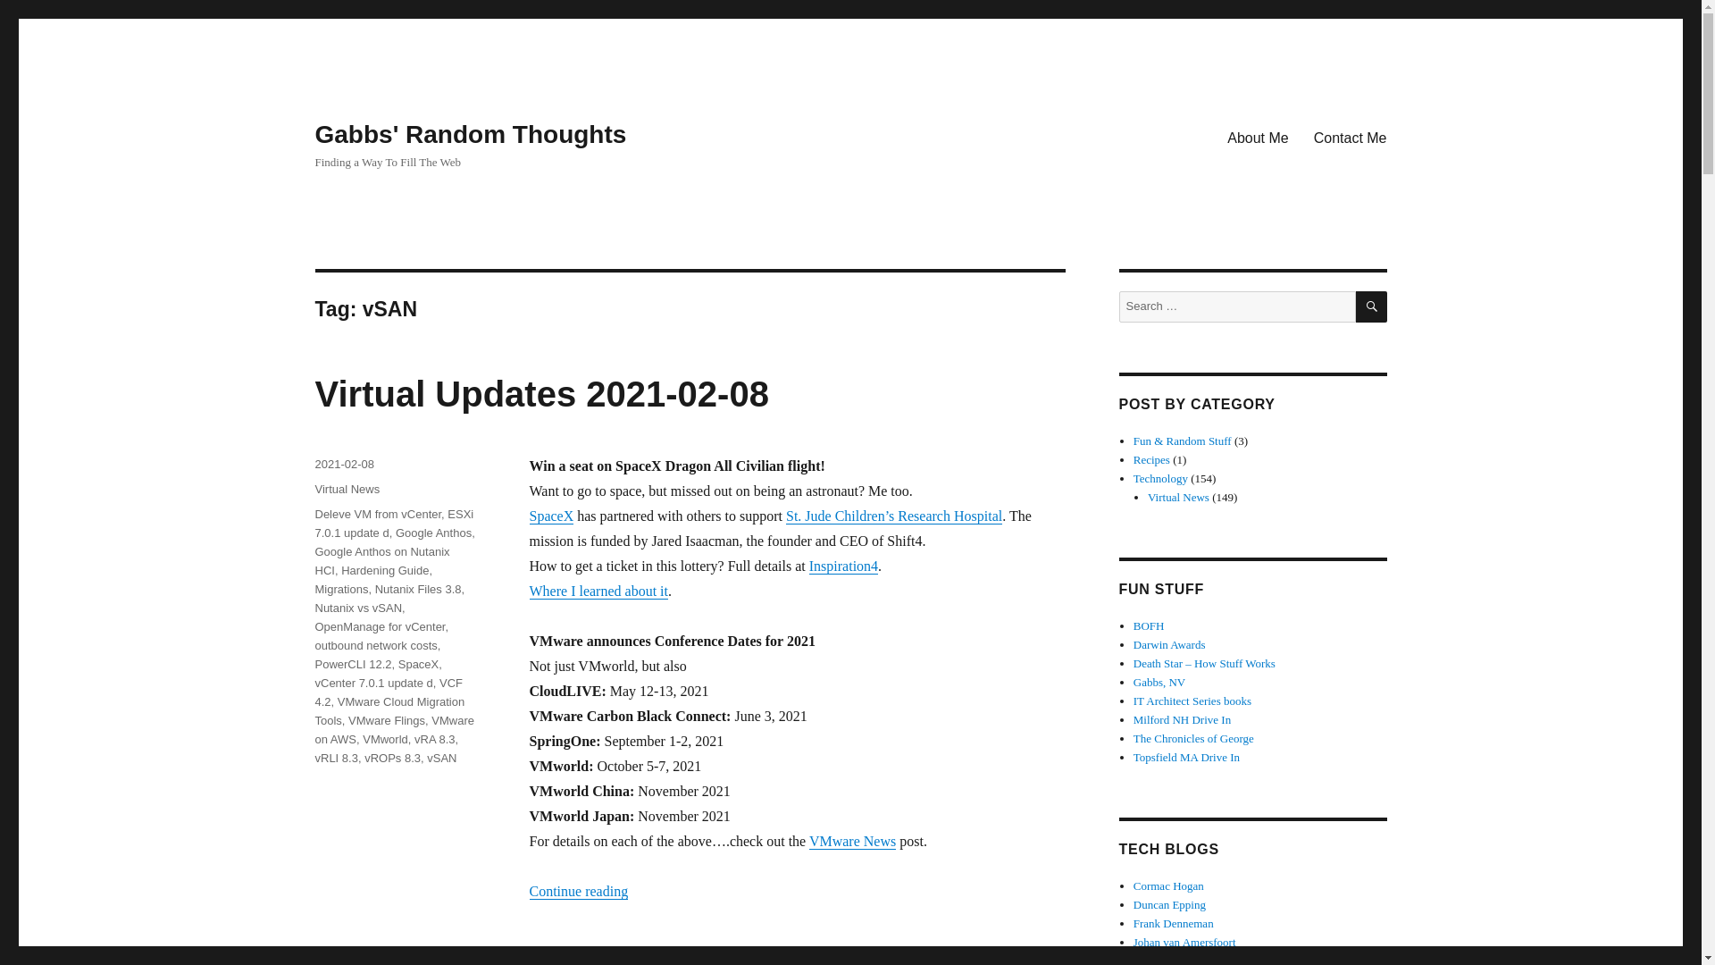  What do you see at coordinates (541, 394) in the screenshot?
I see `Virtual Updates 2021-02-08` at bounding box center [541, 394].